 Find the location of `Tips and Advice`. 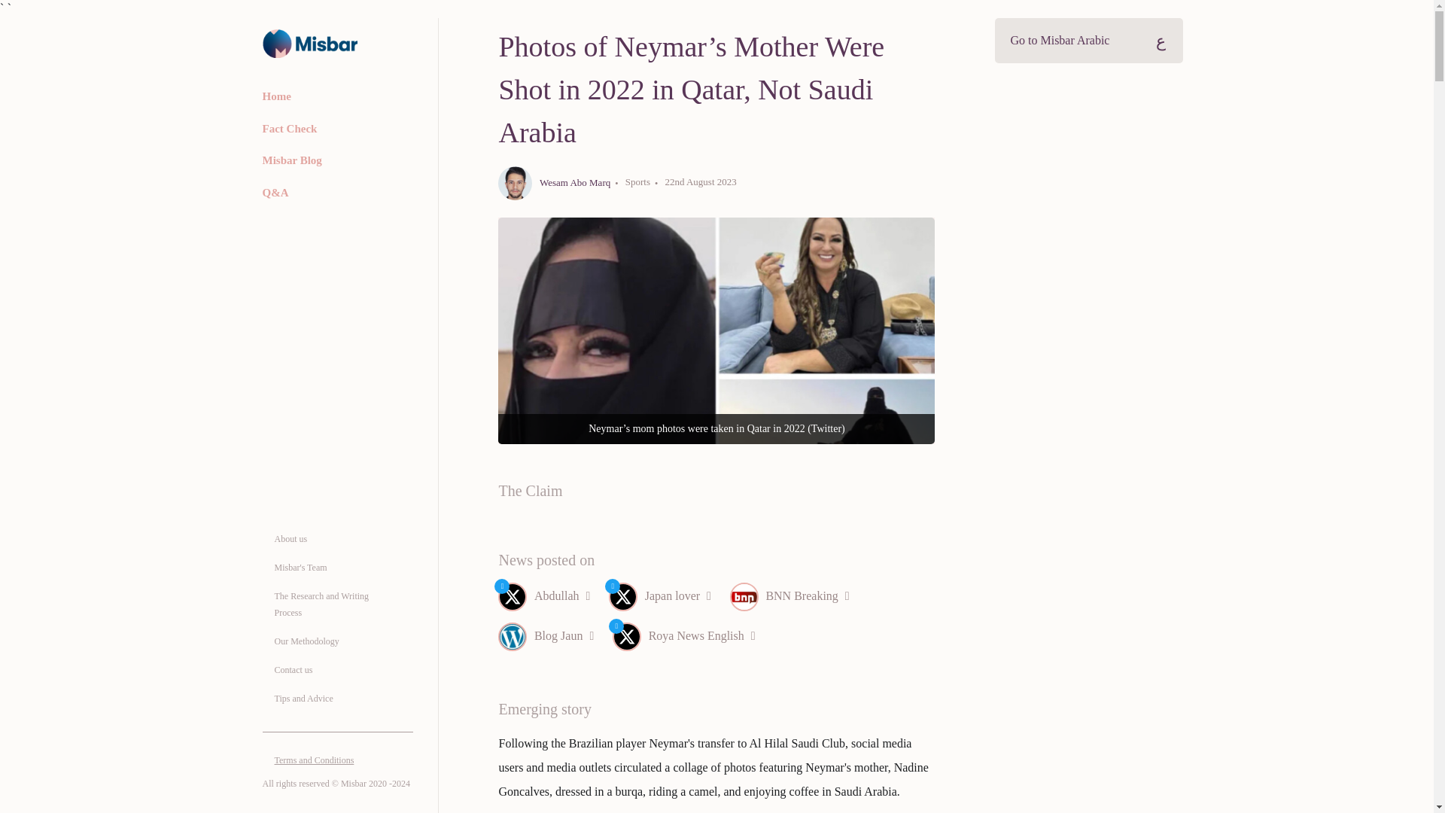

Tips and Advice is located at coordinates (303, 699).